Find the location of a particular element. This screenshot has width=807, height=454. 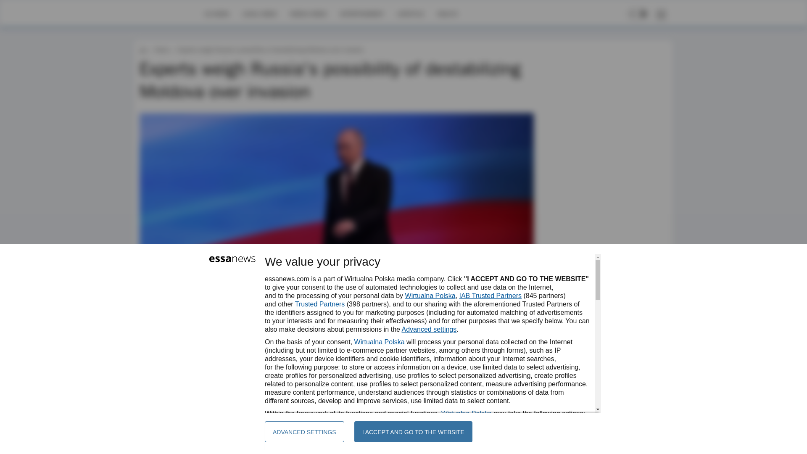

HEALTH is located at coordinates (447, 13).